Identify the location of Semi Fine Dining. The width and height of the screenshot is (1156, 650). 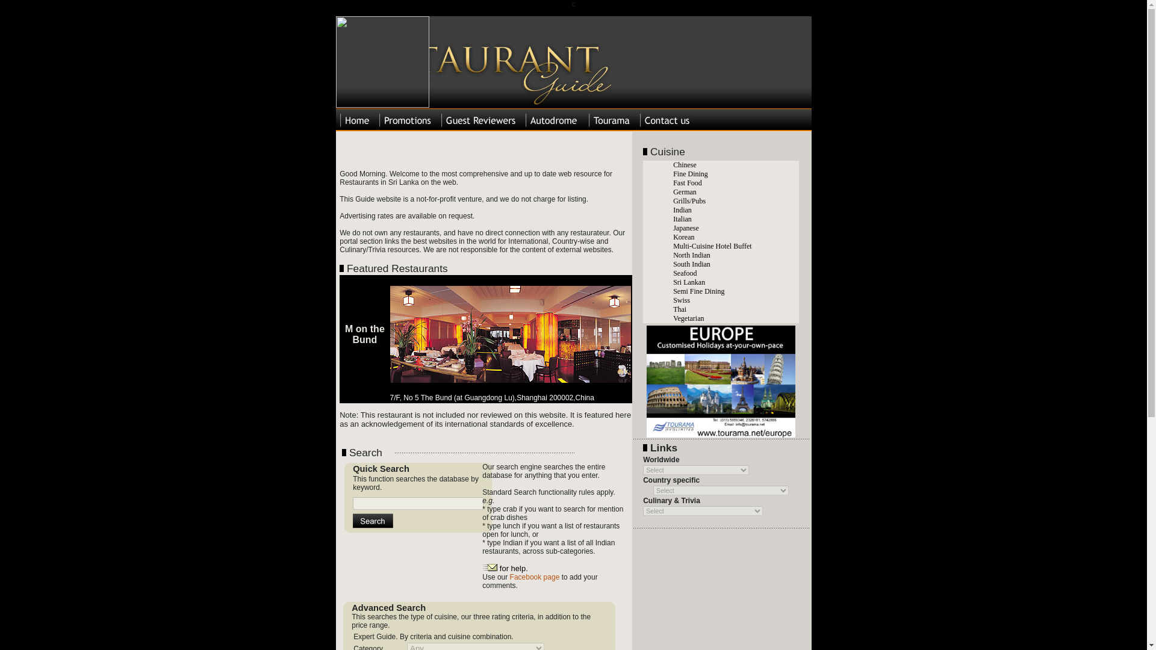
(695, 291).